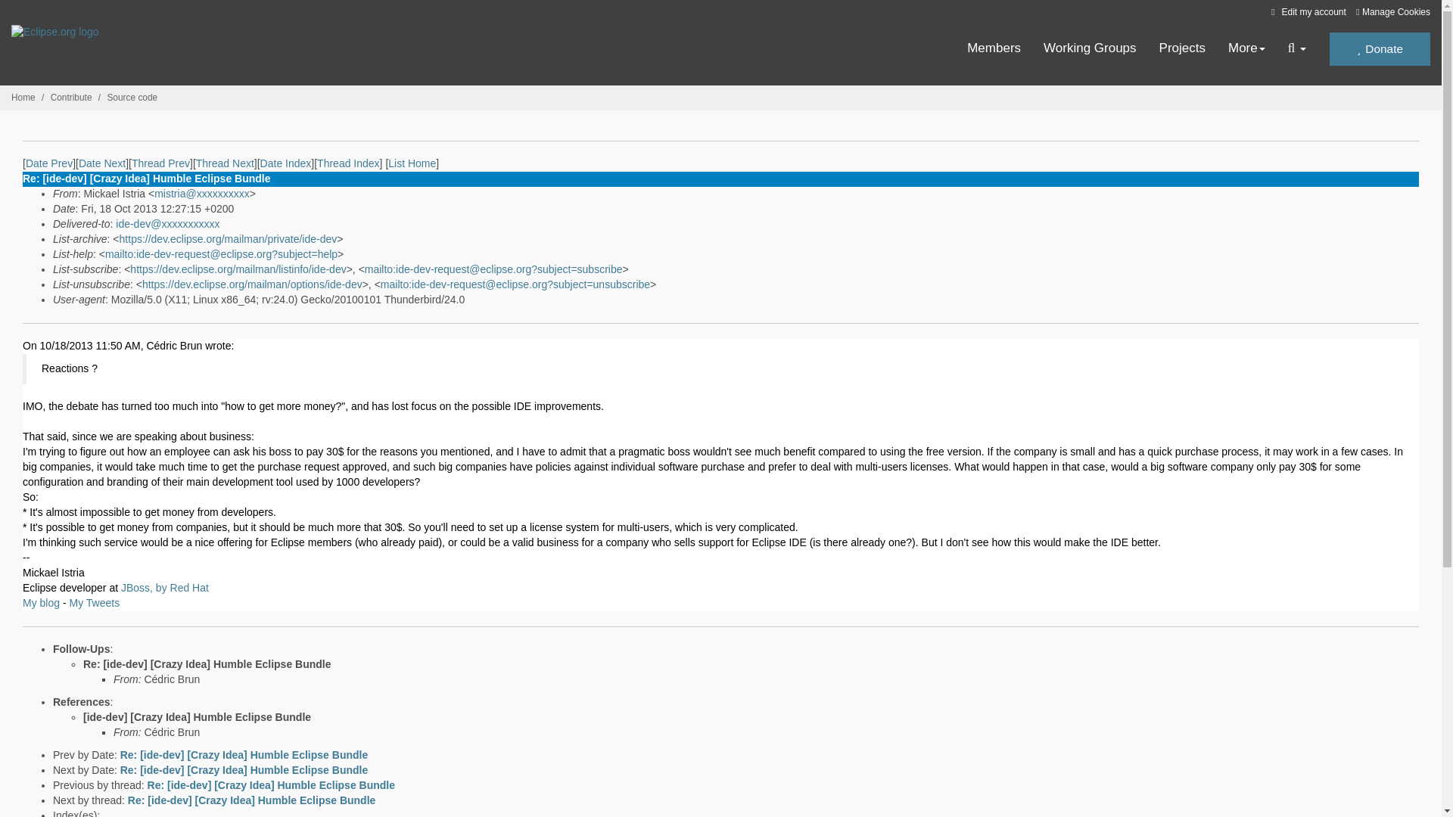 The image size is (1453, 817). Describe the element at coordinates (1182, 48) in the screenshot. I see `Projects` at that location.